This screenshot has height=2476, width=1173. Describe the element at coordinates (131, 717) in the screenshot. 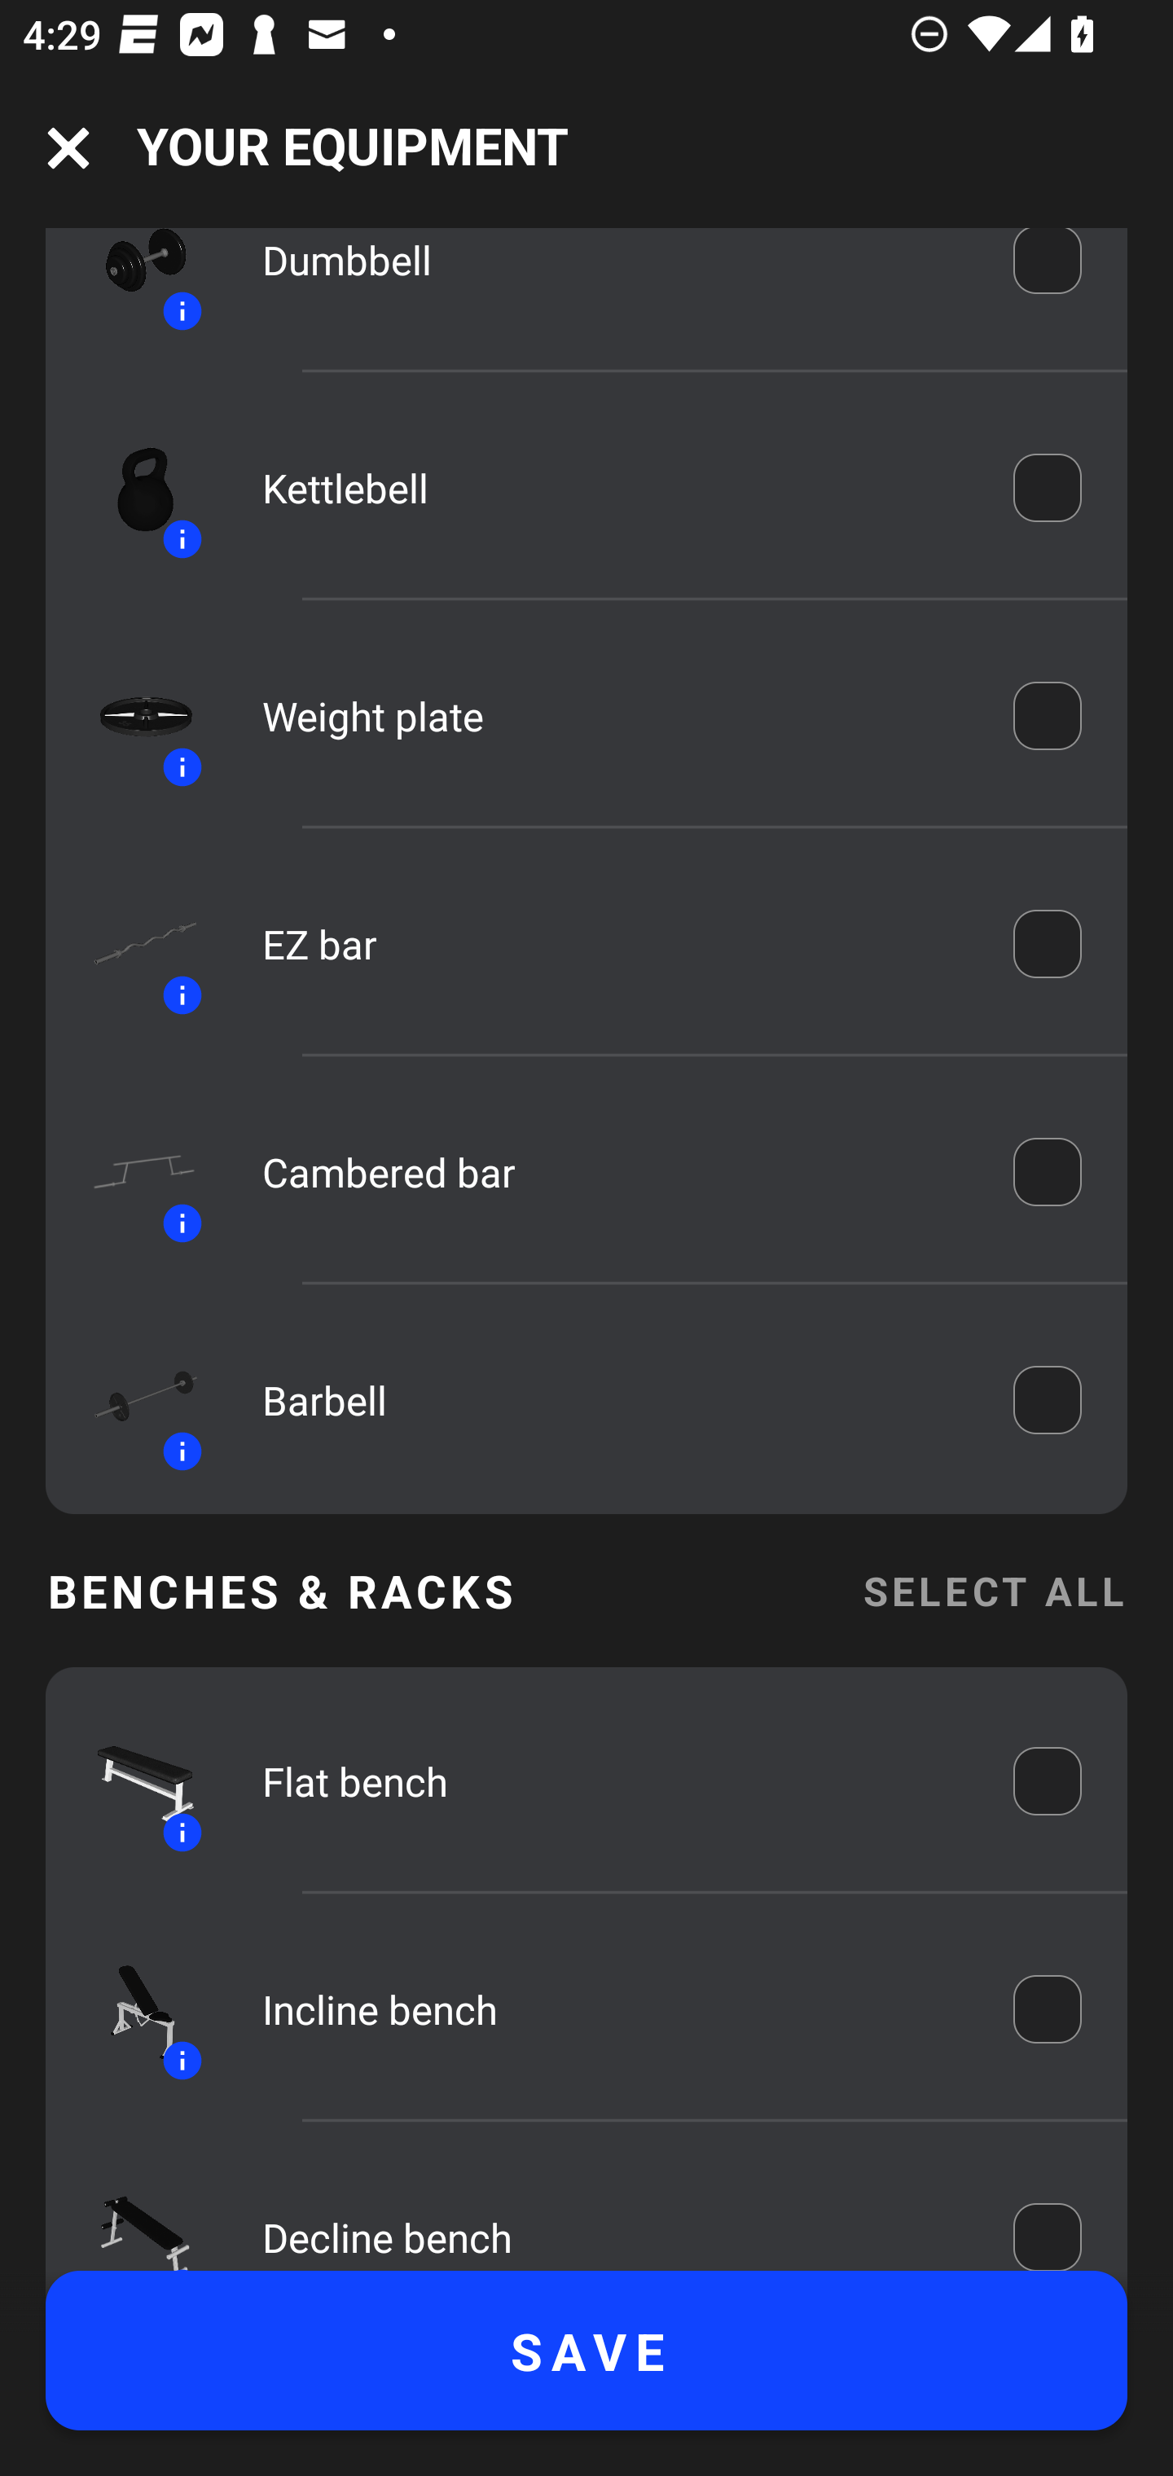

I see `Equipment icon Information icon` at that location.